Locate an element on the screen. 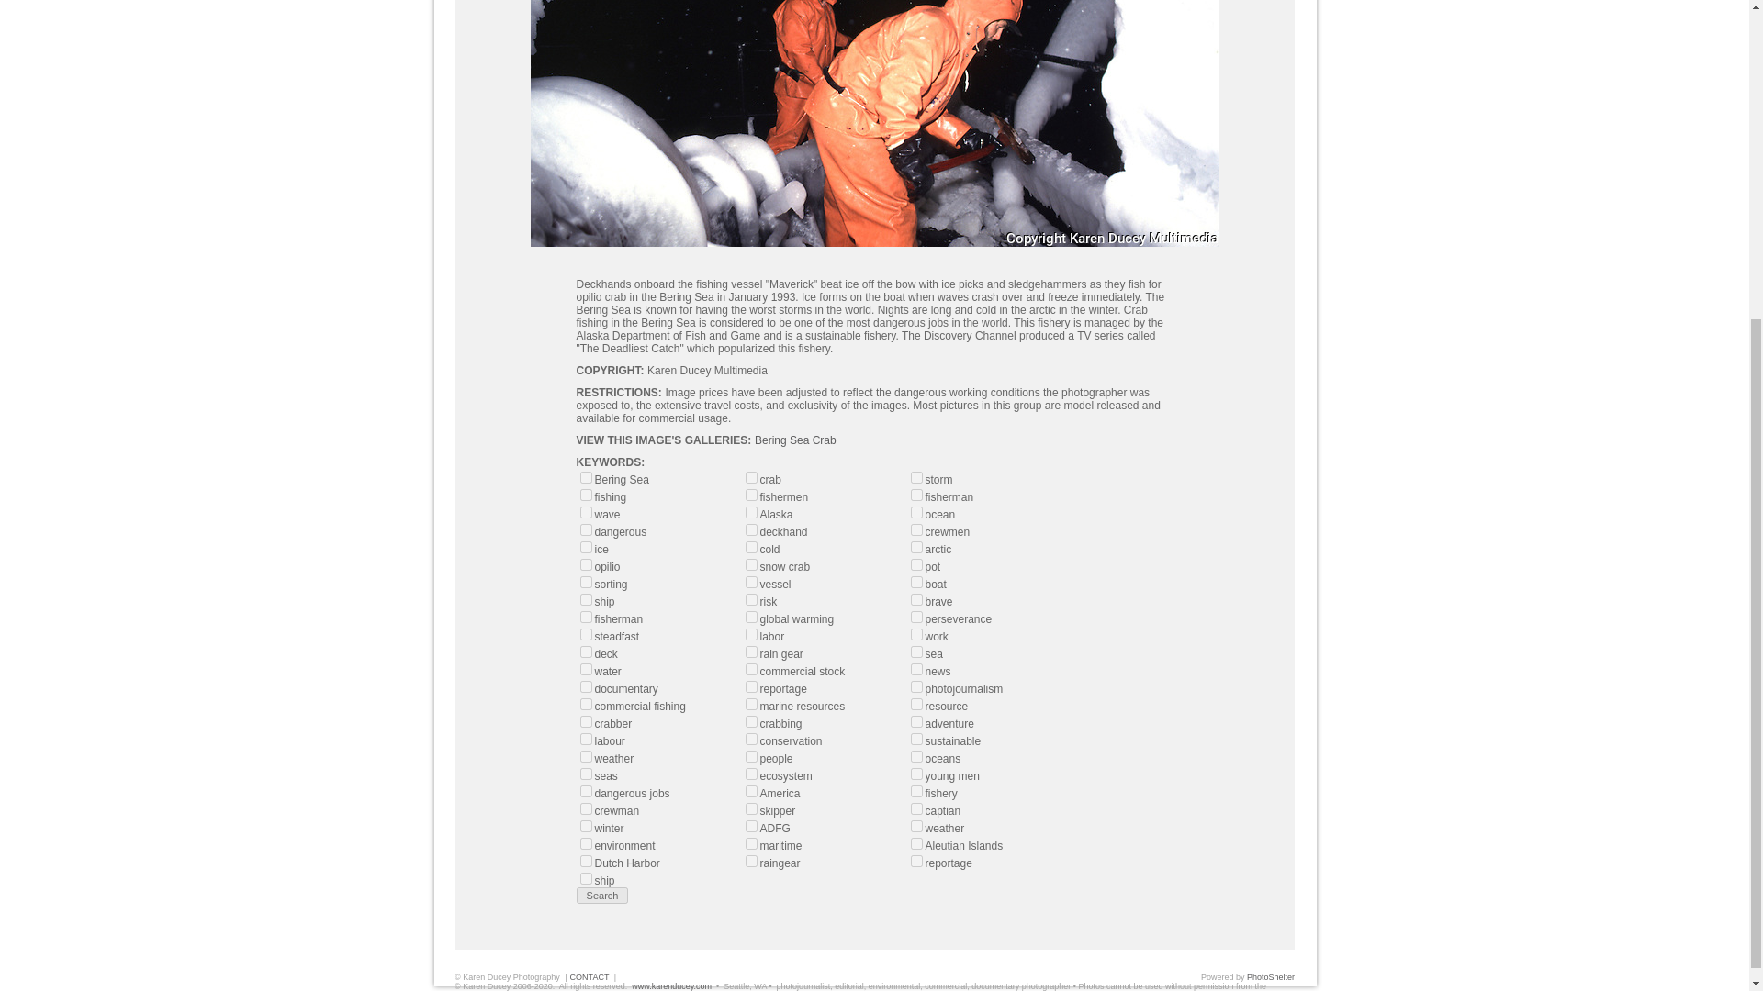 The height and width of the screenshot is (991, 1763). Bering Sea Crab is located at coordinates (795, 440).